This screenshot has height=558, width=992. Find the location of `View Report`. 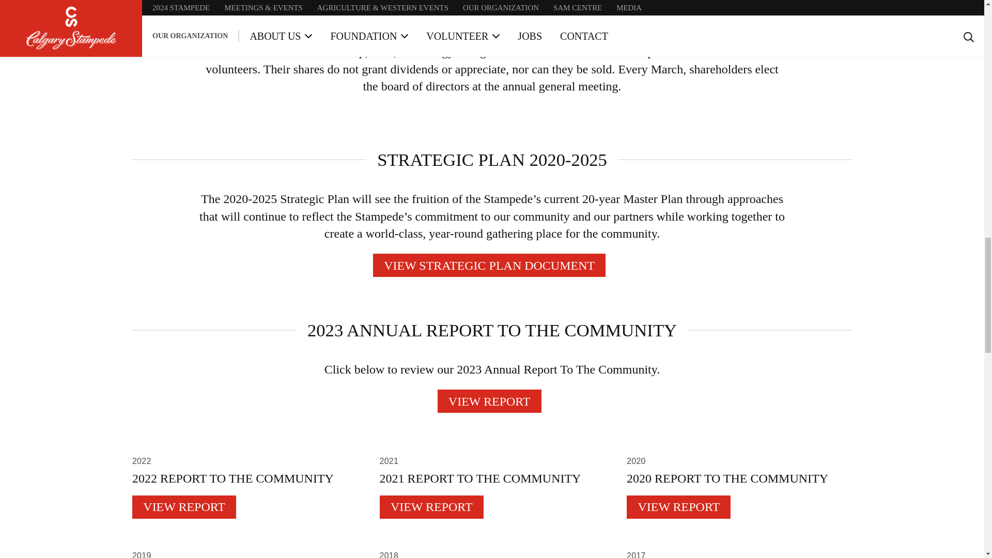

View Report is located at coordinates (432, 507).